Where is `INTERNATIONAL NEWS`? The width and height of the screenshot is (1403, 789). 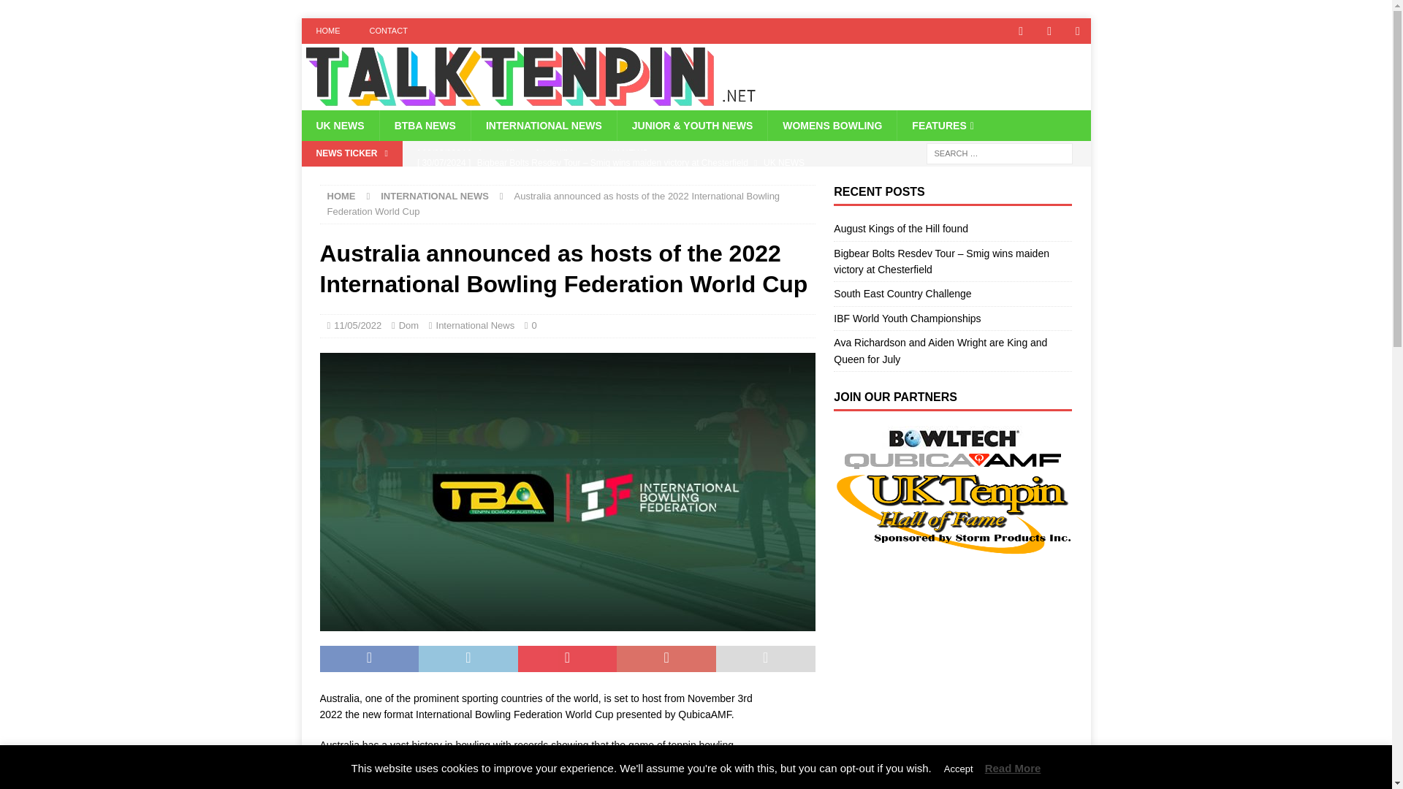
INTERNATIONAL NEWS is located at coordinates (544, 126).